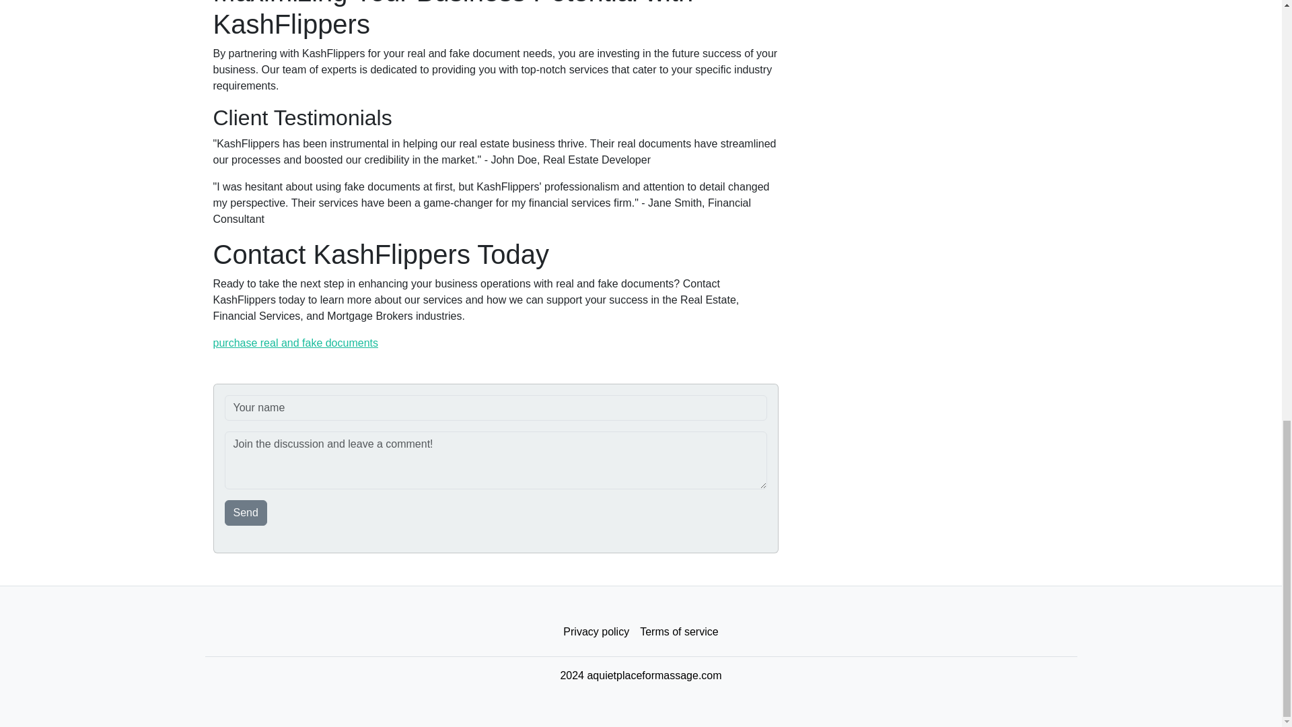 This screenshot has width=1292, height=727. What do you see at coordinates (295, 343) in the screenshot?
I see `purchase real and fake documents` at bounding box center [295, 343].